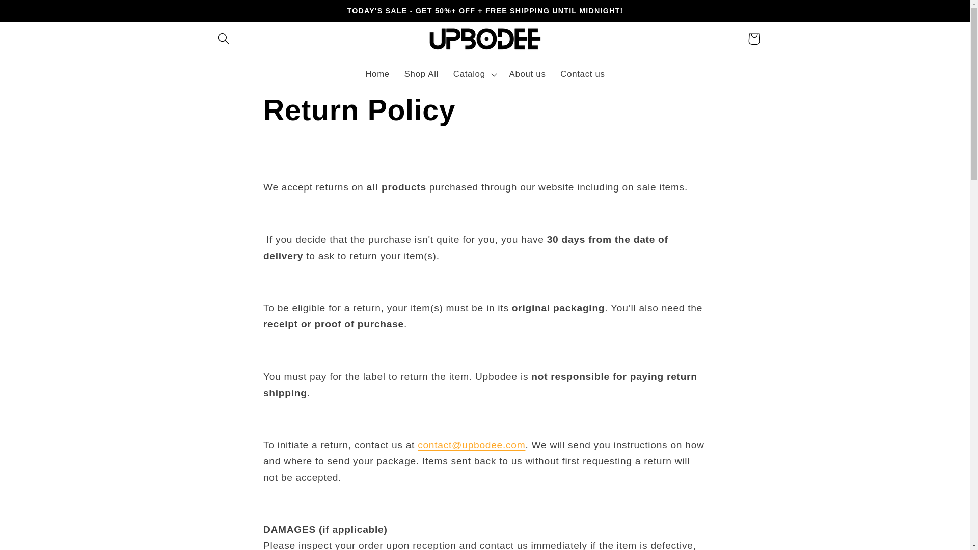  I want to click on About us, so click(527, 74).